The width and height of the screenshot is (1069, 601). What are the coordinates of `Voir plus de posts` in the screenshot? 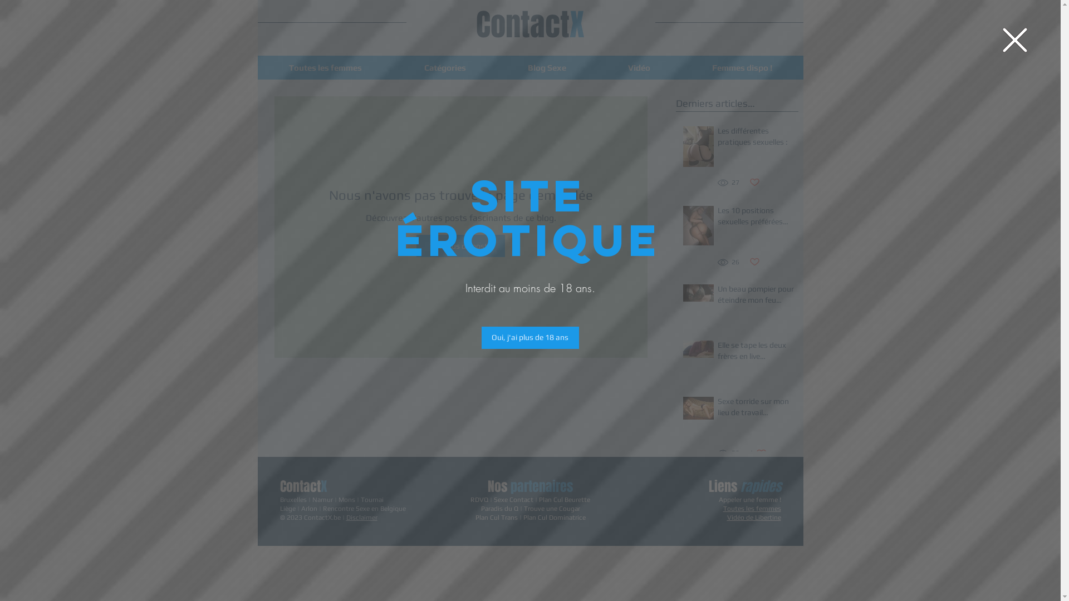 It's located at (461, 246).